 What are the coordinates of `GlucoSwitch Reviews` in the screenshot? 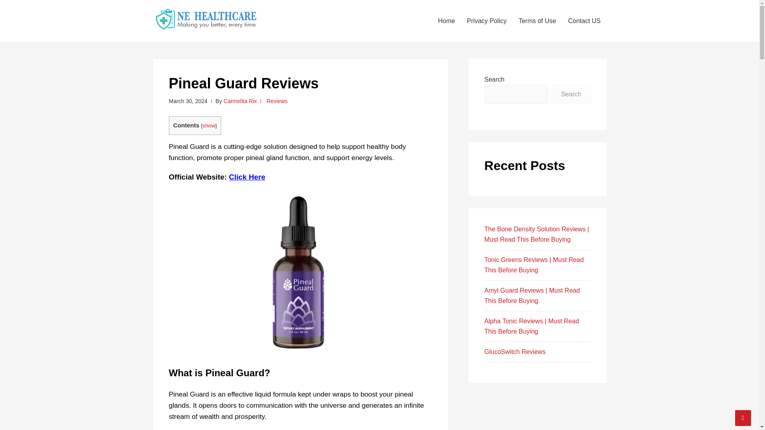 It's located at (515, 352).